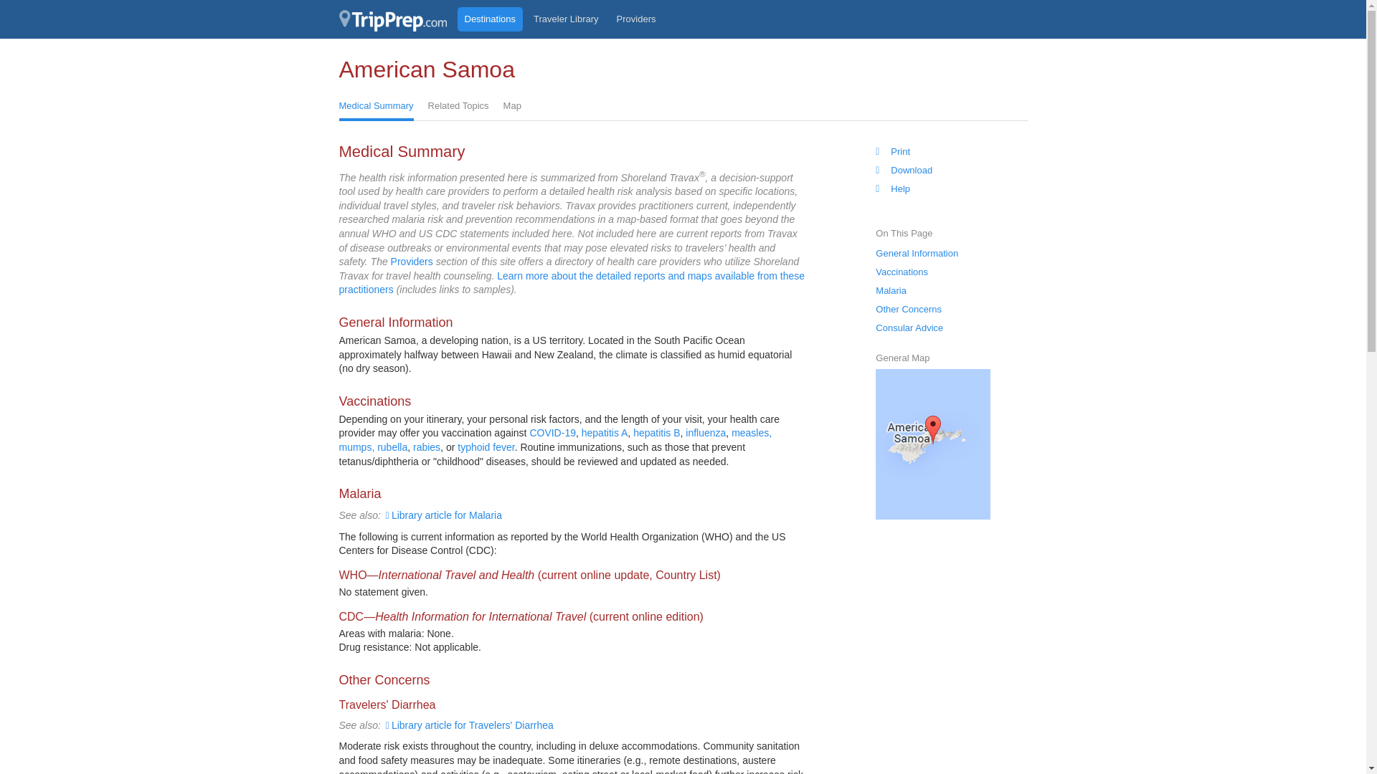  What do you see at coordinates (637, 19) in the screenshot?
I see `Providers` at bounding box center [637, 19].